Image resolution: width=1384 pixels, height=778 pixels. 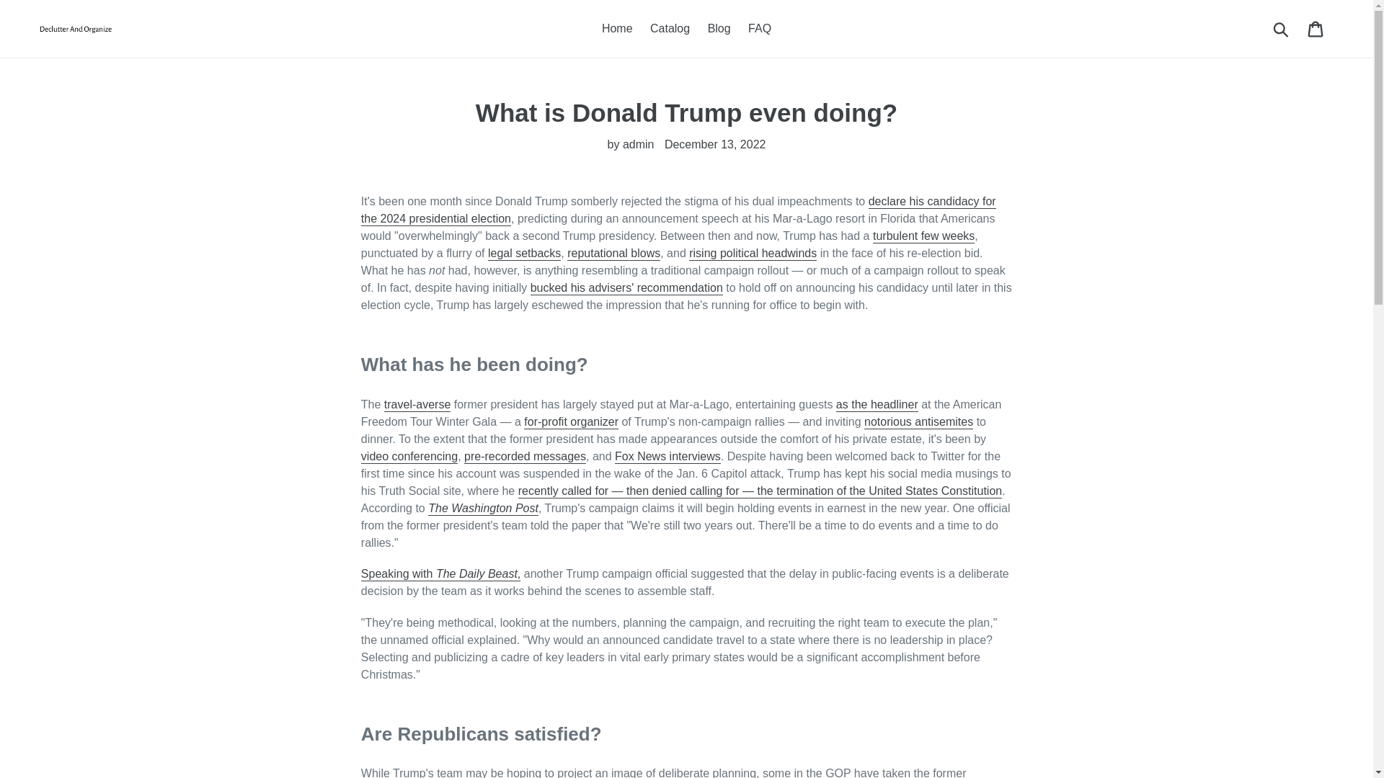 I want to click on The Washington Post, so click(x=483, y=509).